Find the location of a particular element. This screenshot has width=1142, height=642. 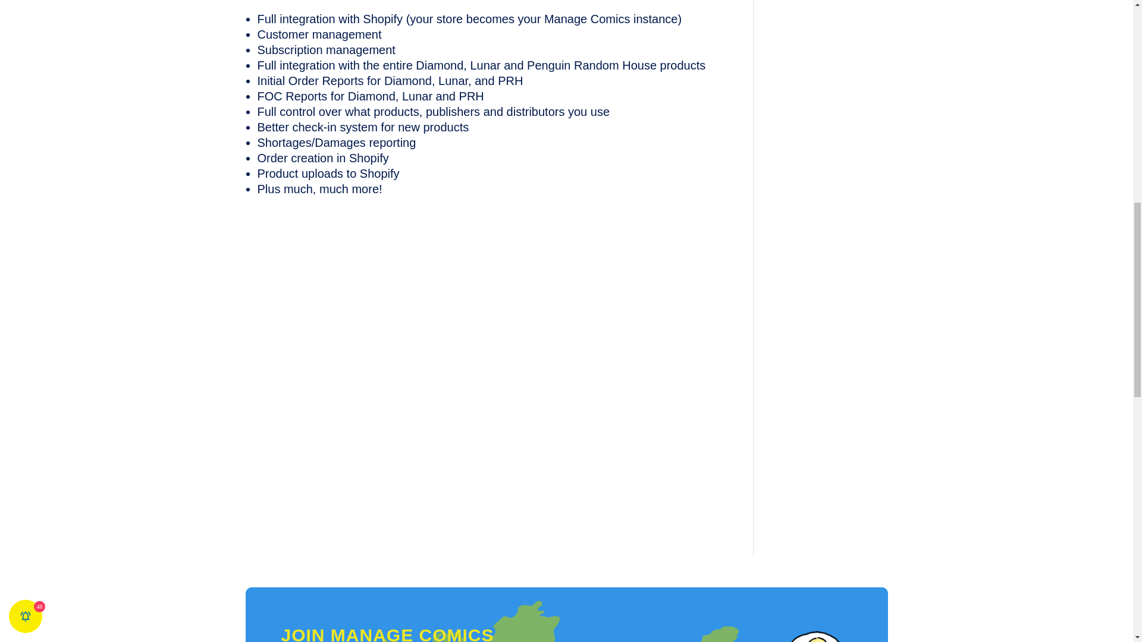

roboto-footer is located at coordinates (758, 632).